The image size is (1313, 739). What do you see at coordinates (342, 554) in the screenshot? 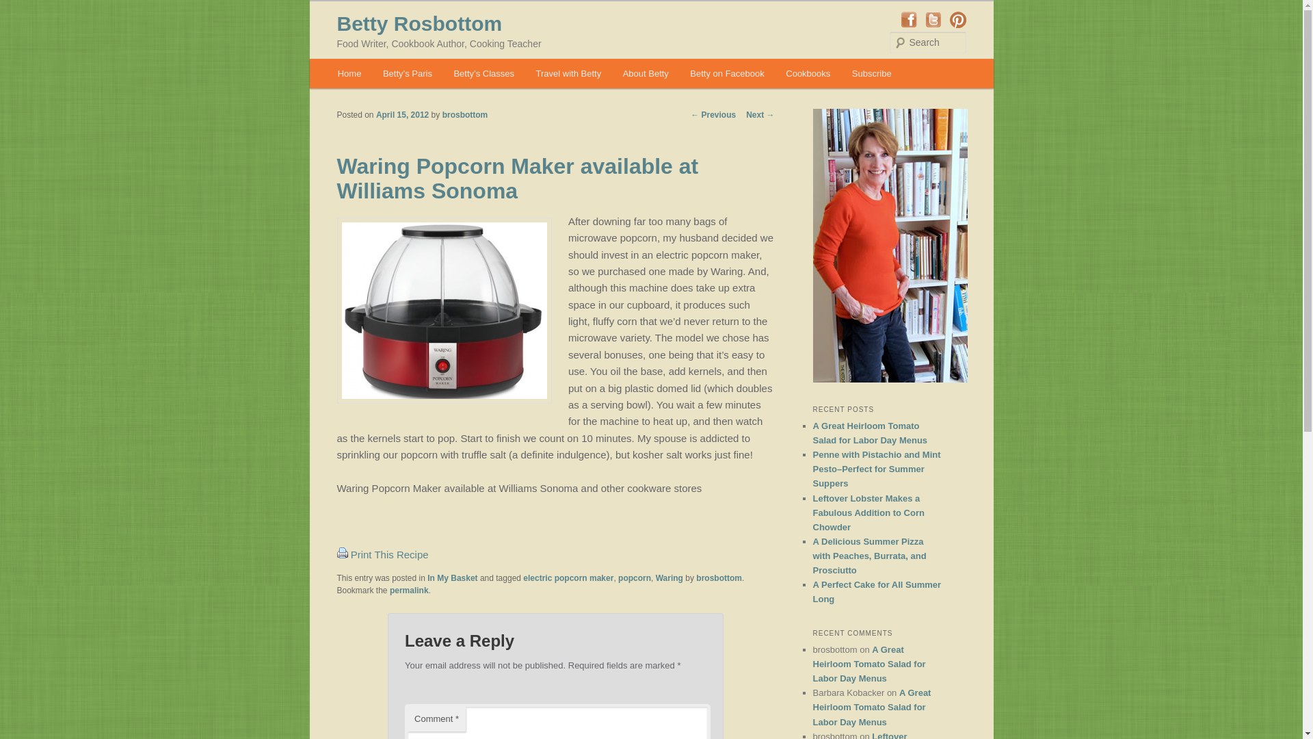
I see `Print This Recipe` at bounding box center [342, 554].